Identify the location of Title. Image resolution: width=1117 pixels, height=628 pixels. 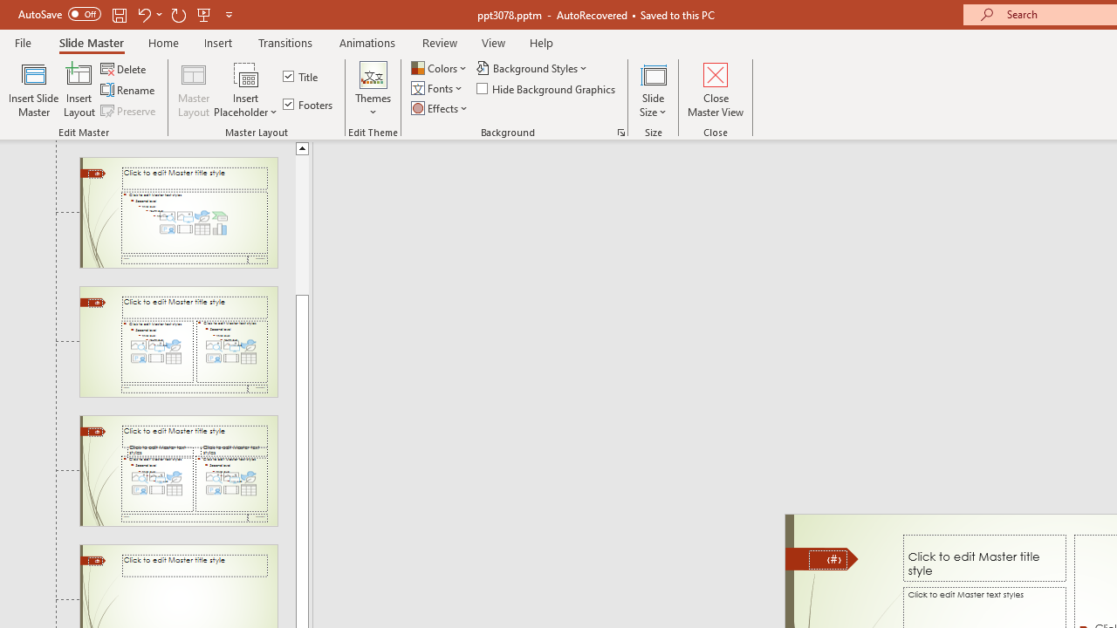
(302, 77).